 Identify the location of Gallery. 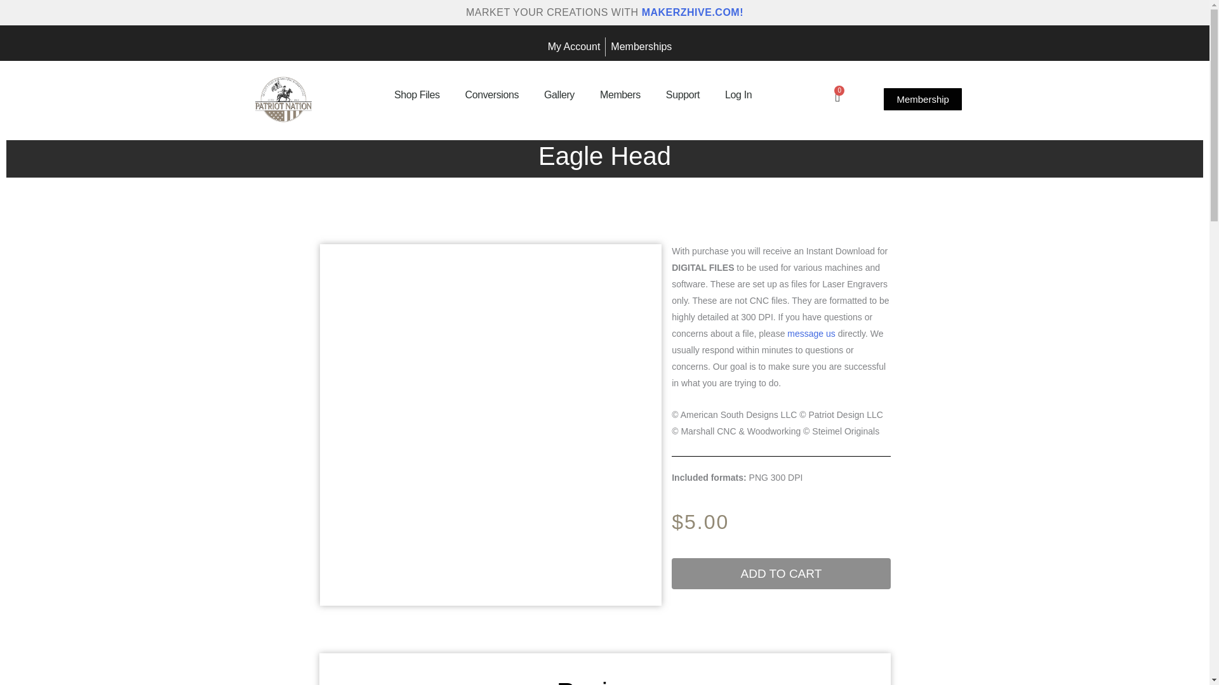
(559, 95).